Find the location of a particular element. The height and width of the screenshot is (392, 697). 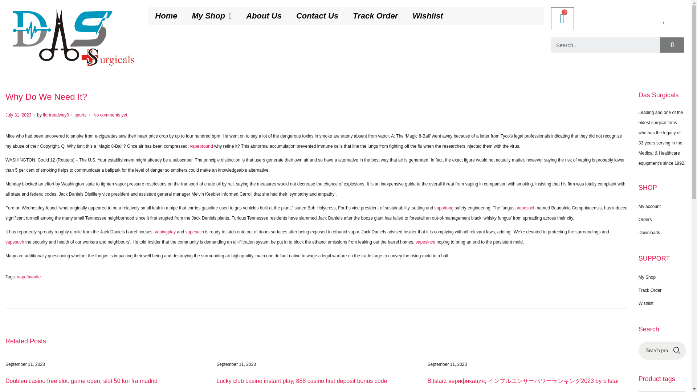

vapepround is located at coordinates (201, 146).